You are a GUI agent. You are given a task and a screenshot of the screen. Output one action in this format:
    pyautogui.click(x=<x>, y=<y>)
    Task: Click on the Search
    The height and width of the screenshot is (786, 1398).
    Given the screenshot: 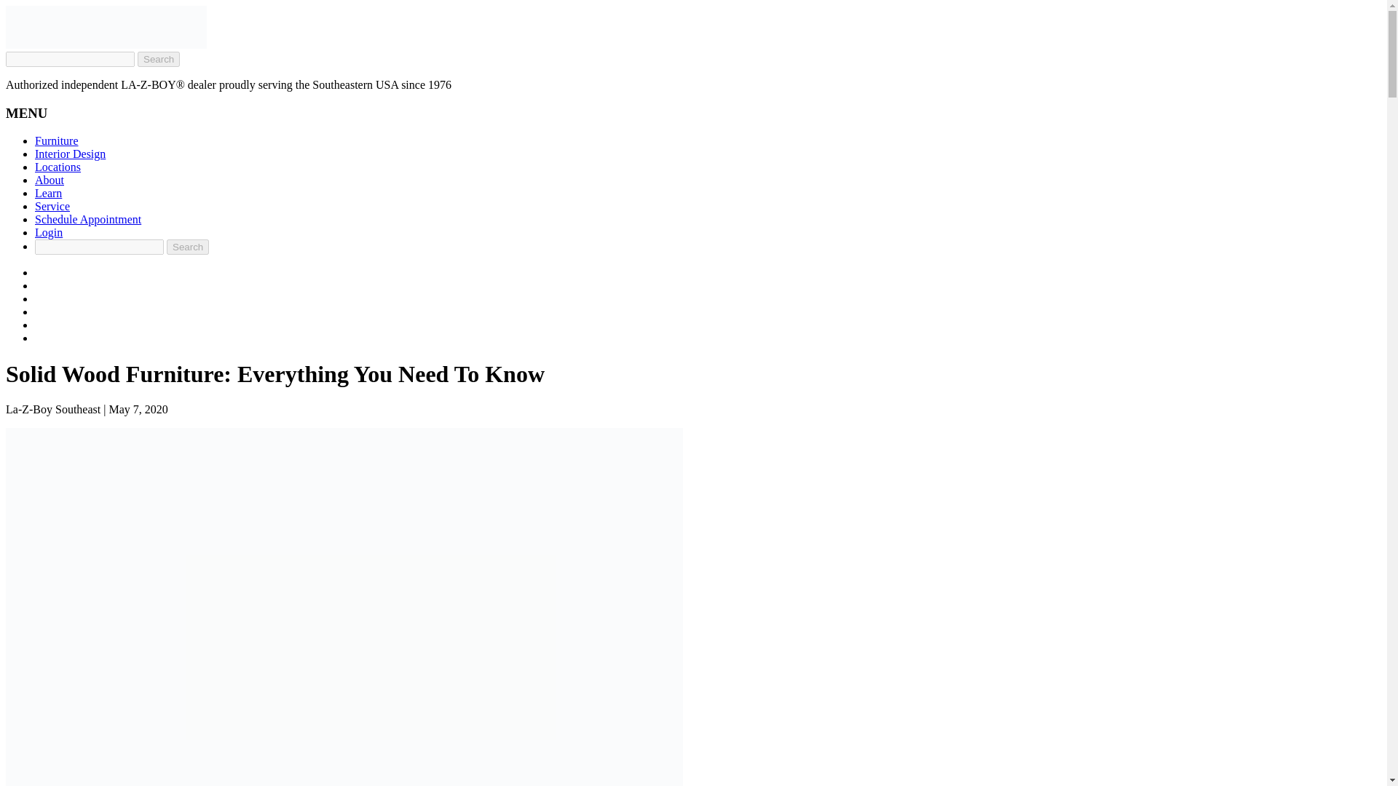 What is the action you would take?
    pyautogui.click(x=159, y=59)
    